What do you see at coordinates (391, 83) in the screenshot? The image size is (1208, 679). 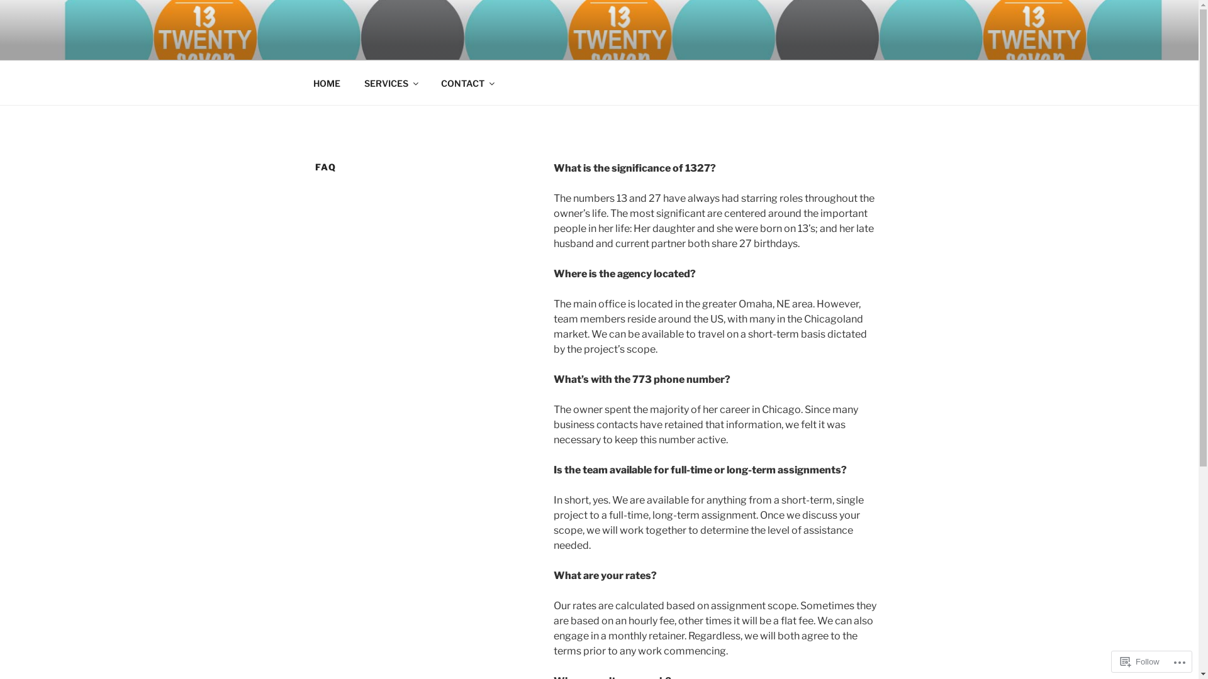 I see `SERVICES` at bounding box center [391, 83].